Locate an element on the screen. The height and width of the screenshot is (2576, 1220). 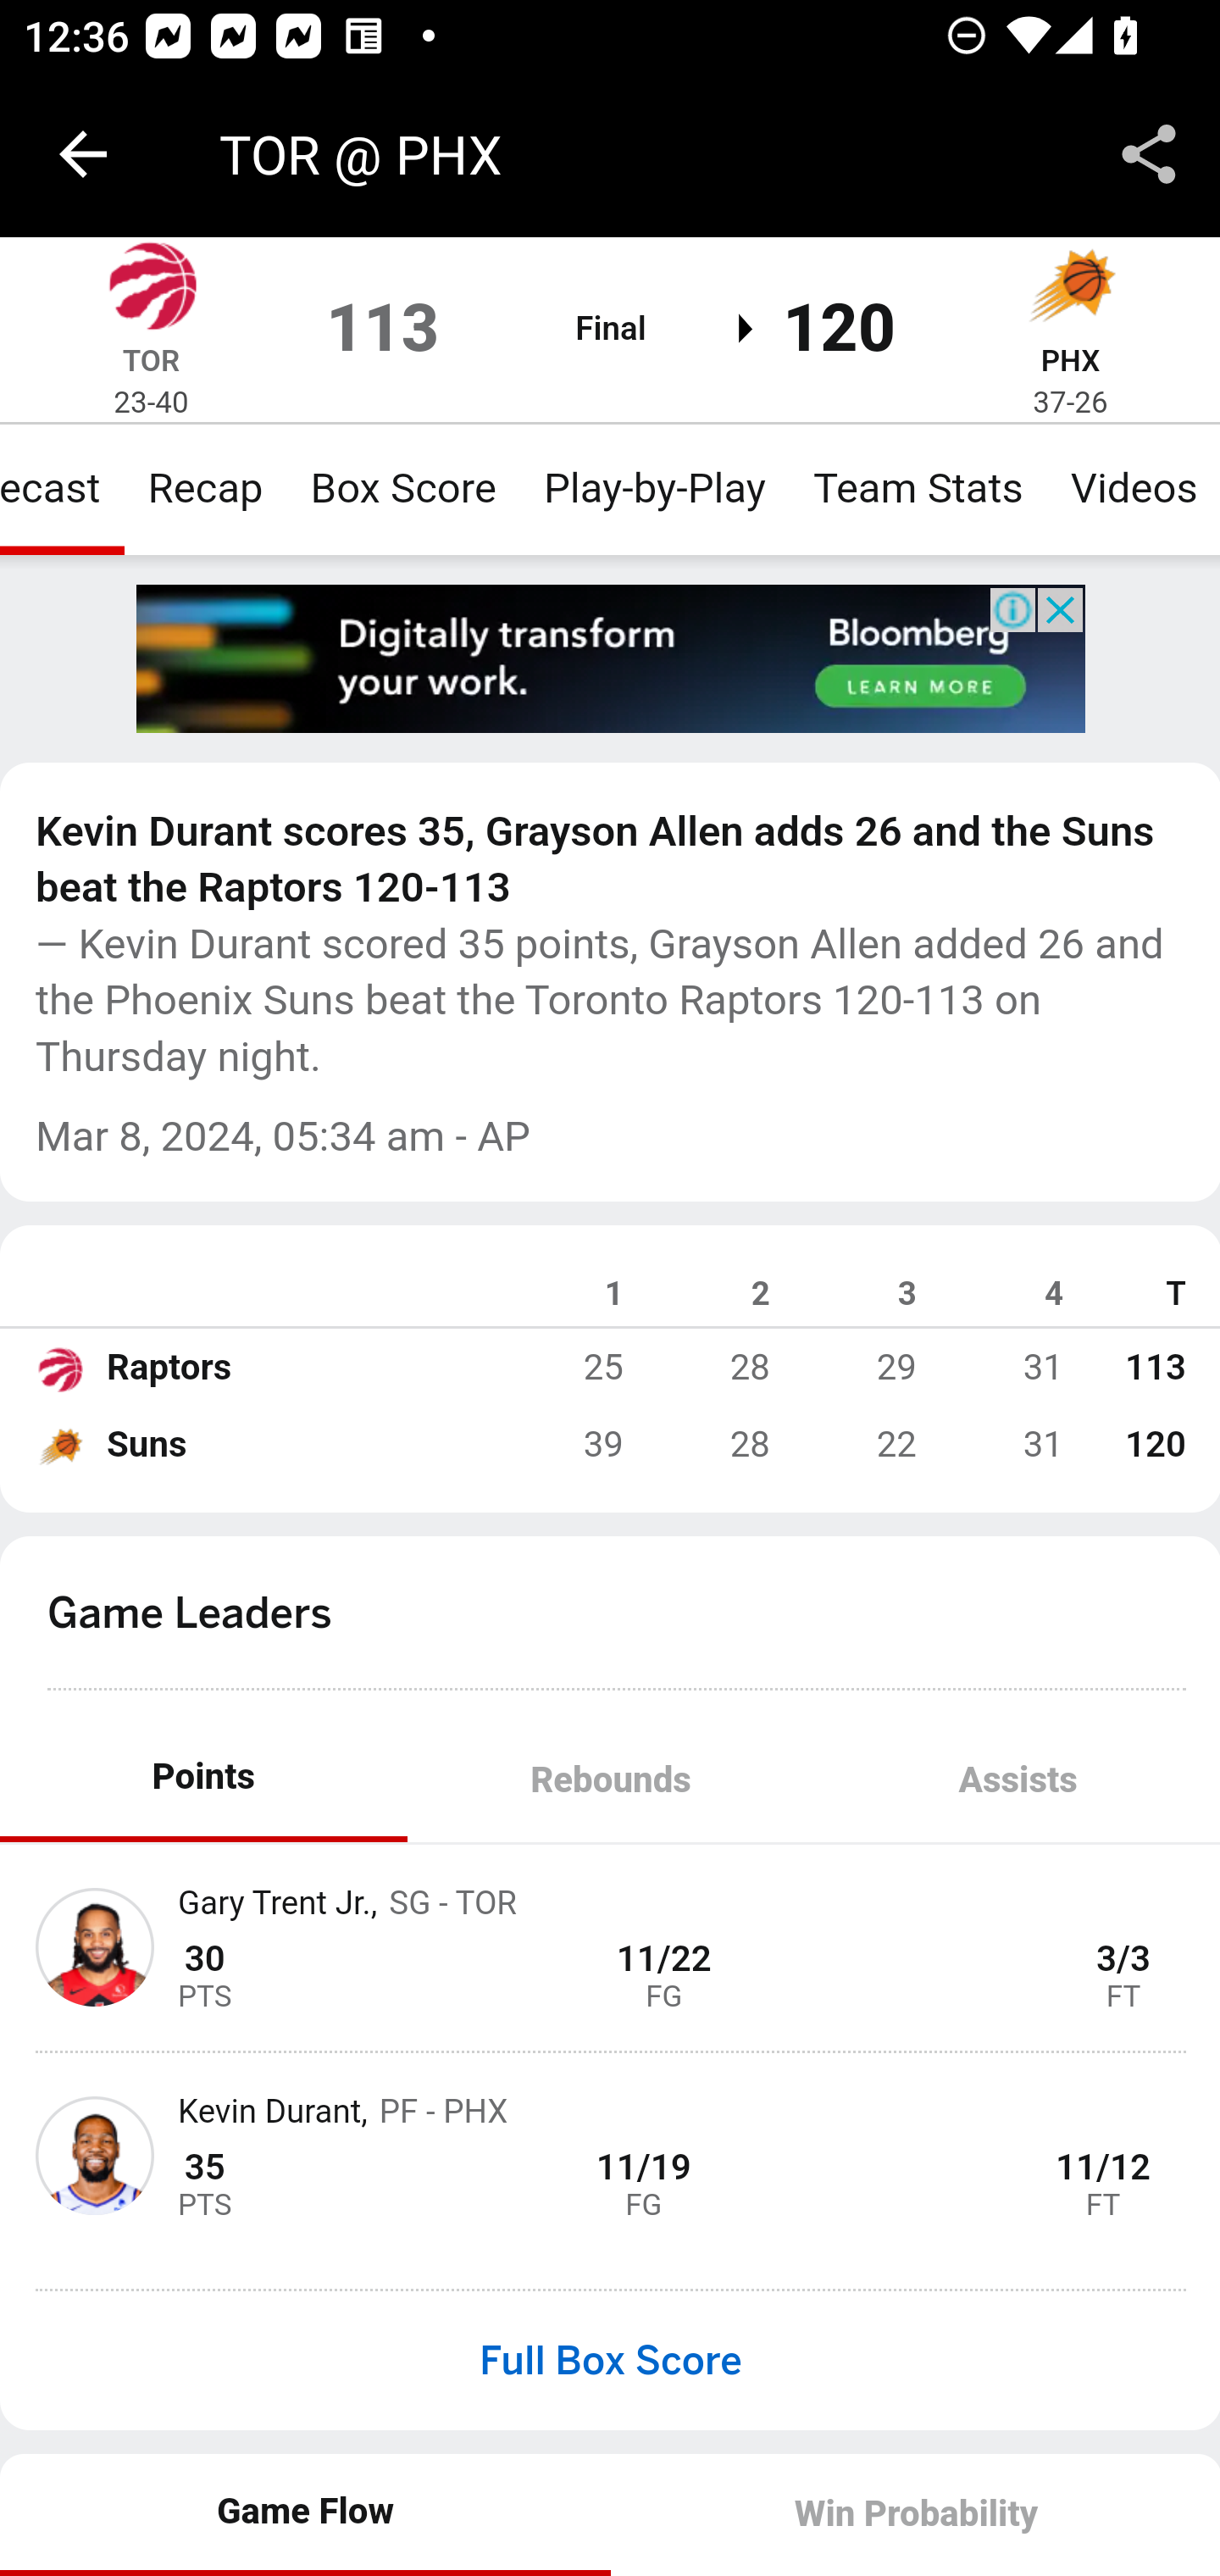
Assists is located at coordinates (1017, 1782).